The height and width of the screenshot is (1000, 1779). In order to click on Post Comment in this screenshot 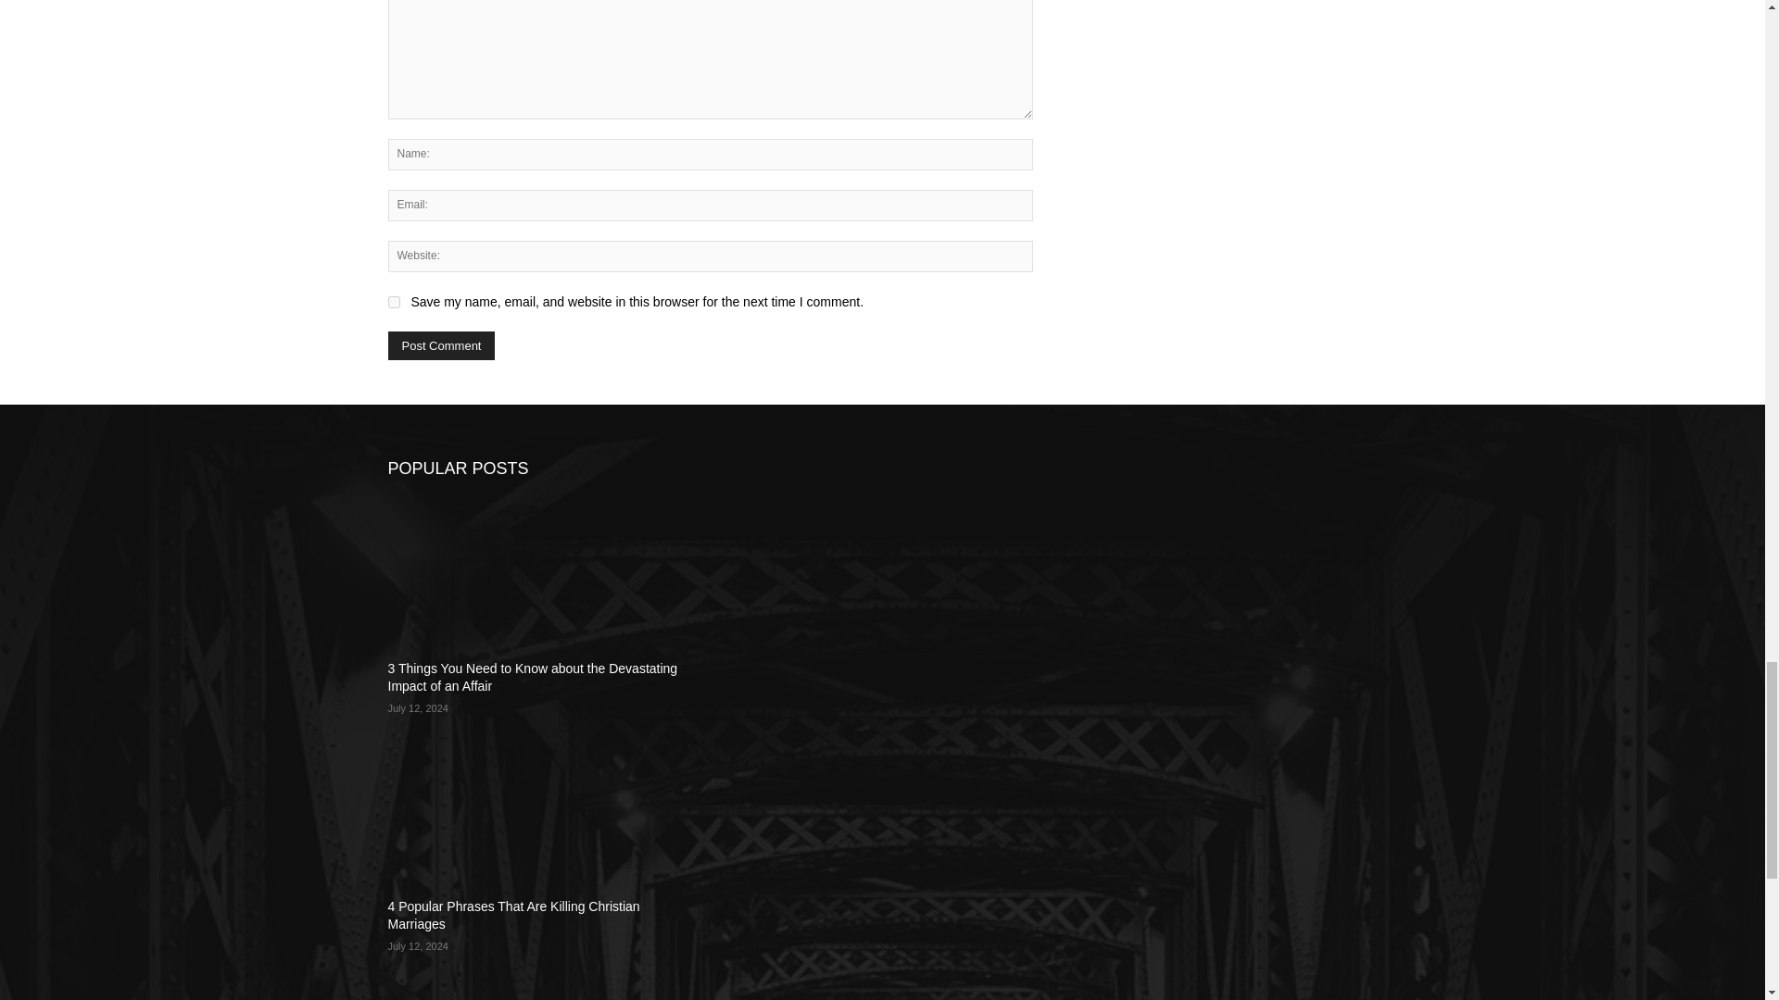, I will do `click(441, 344)`.